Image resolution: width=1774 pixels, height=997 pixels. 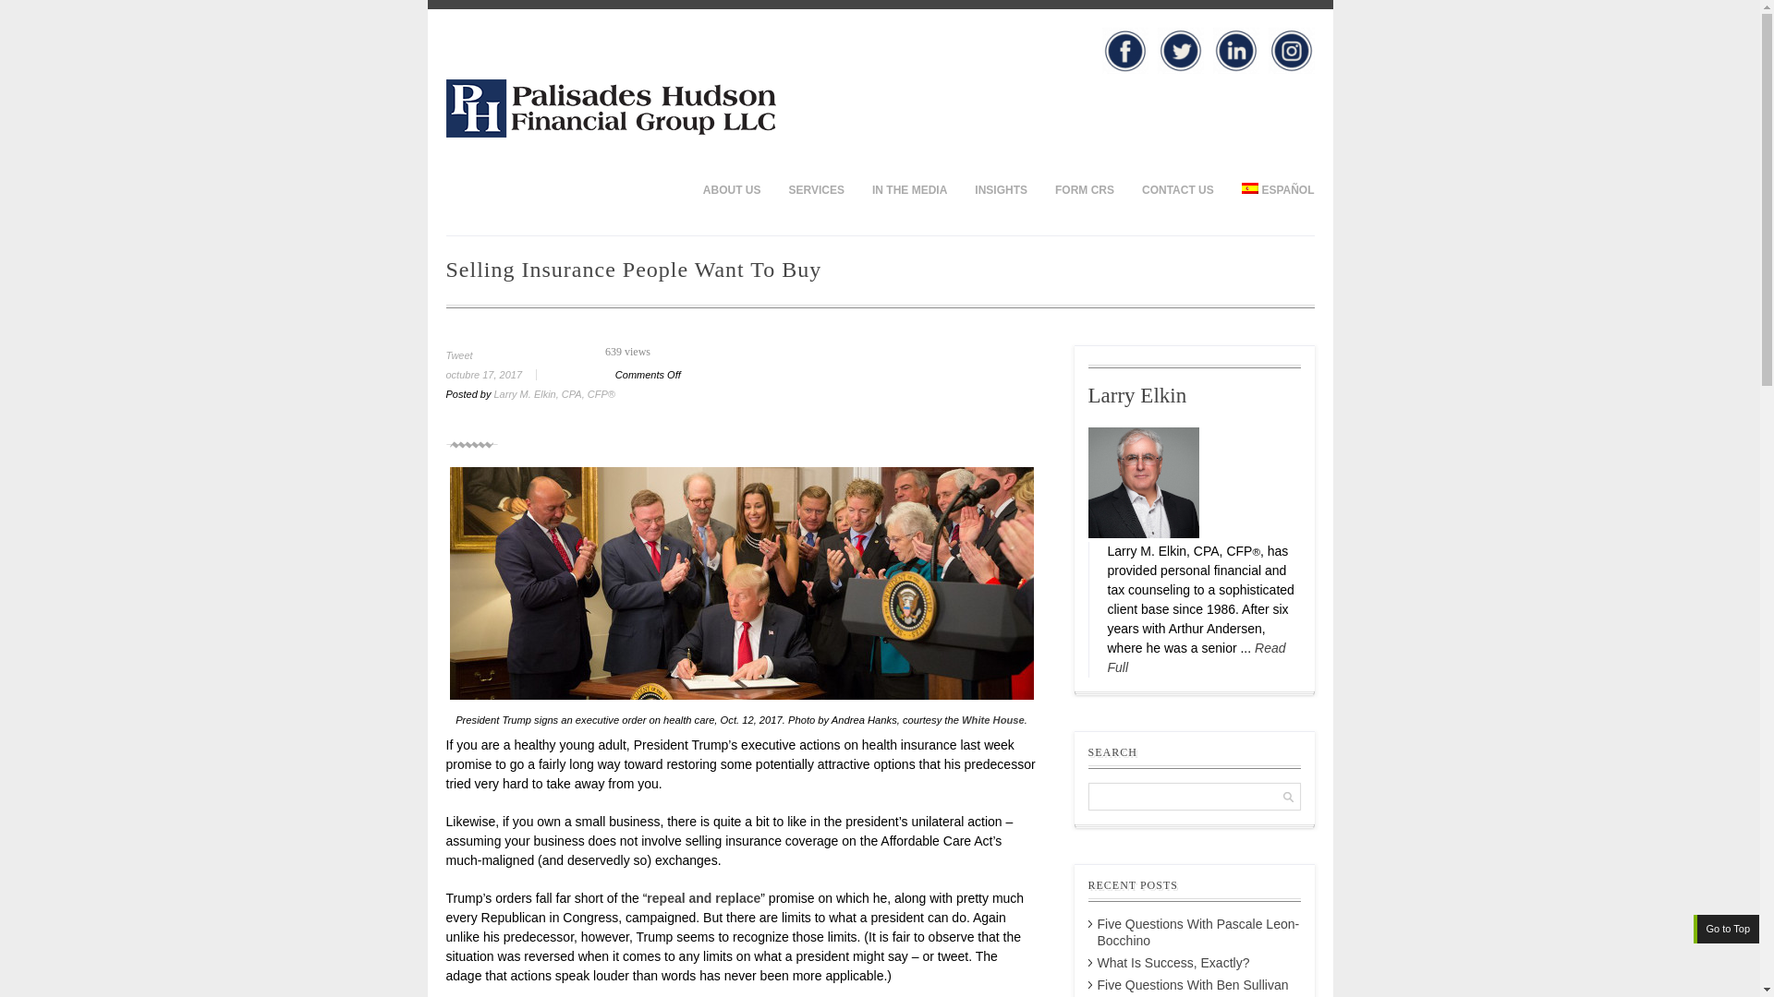 What do you see at coordinates (610, 133) in the screenshot?
I see `Palisades Hudson Financial Group` at bounding box center [610, 133].